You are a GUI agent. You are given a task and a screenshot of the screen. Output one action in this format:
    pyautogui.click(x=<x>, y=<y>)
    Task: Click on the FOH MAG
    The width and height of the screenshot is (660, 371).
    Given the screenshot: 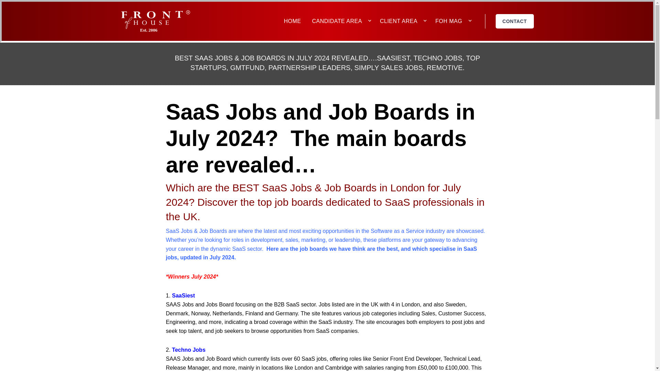 What is the action you would take?
    pyautogui.click(x=448, y=21)
    